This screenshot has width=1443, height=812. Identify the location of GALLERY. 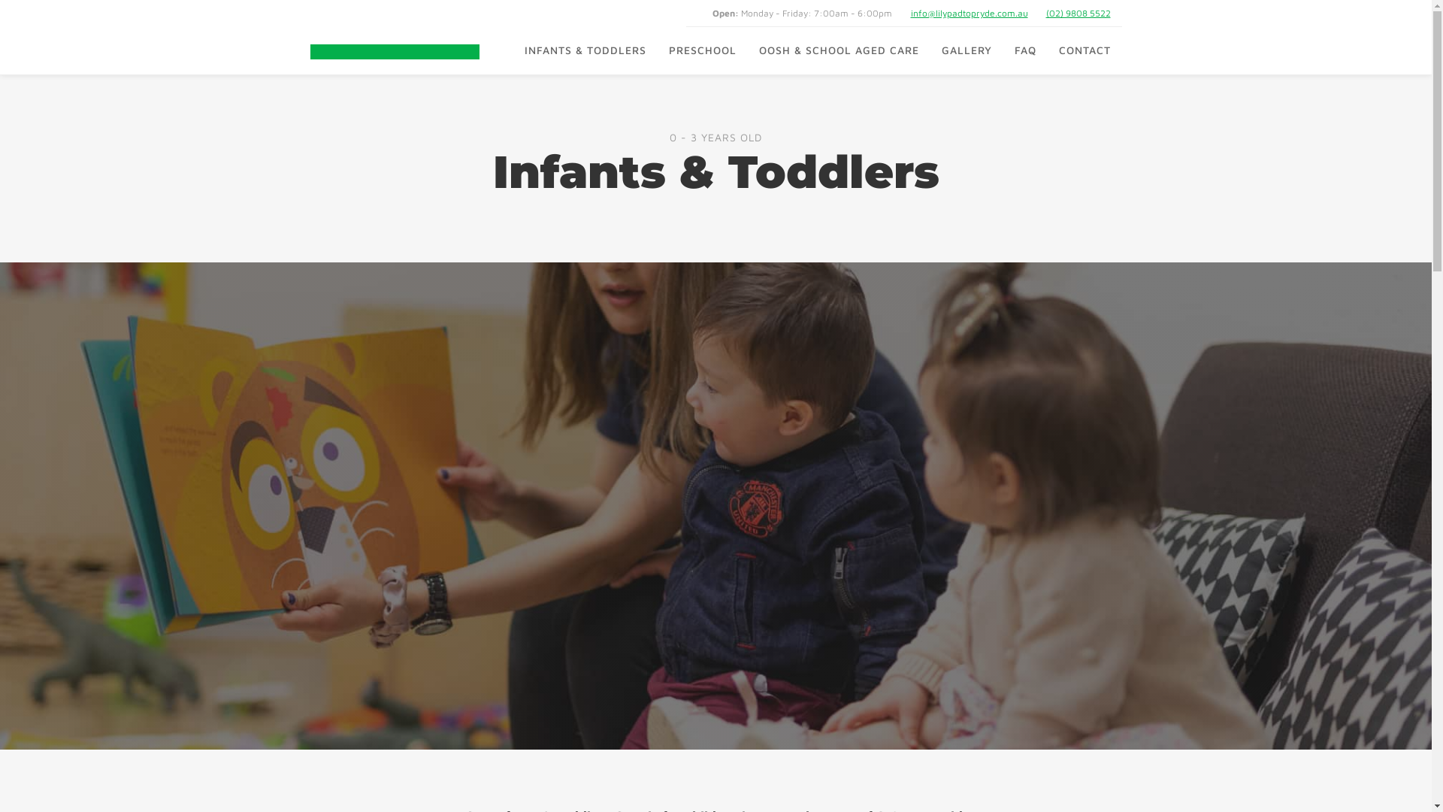
(967, 50).